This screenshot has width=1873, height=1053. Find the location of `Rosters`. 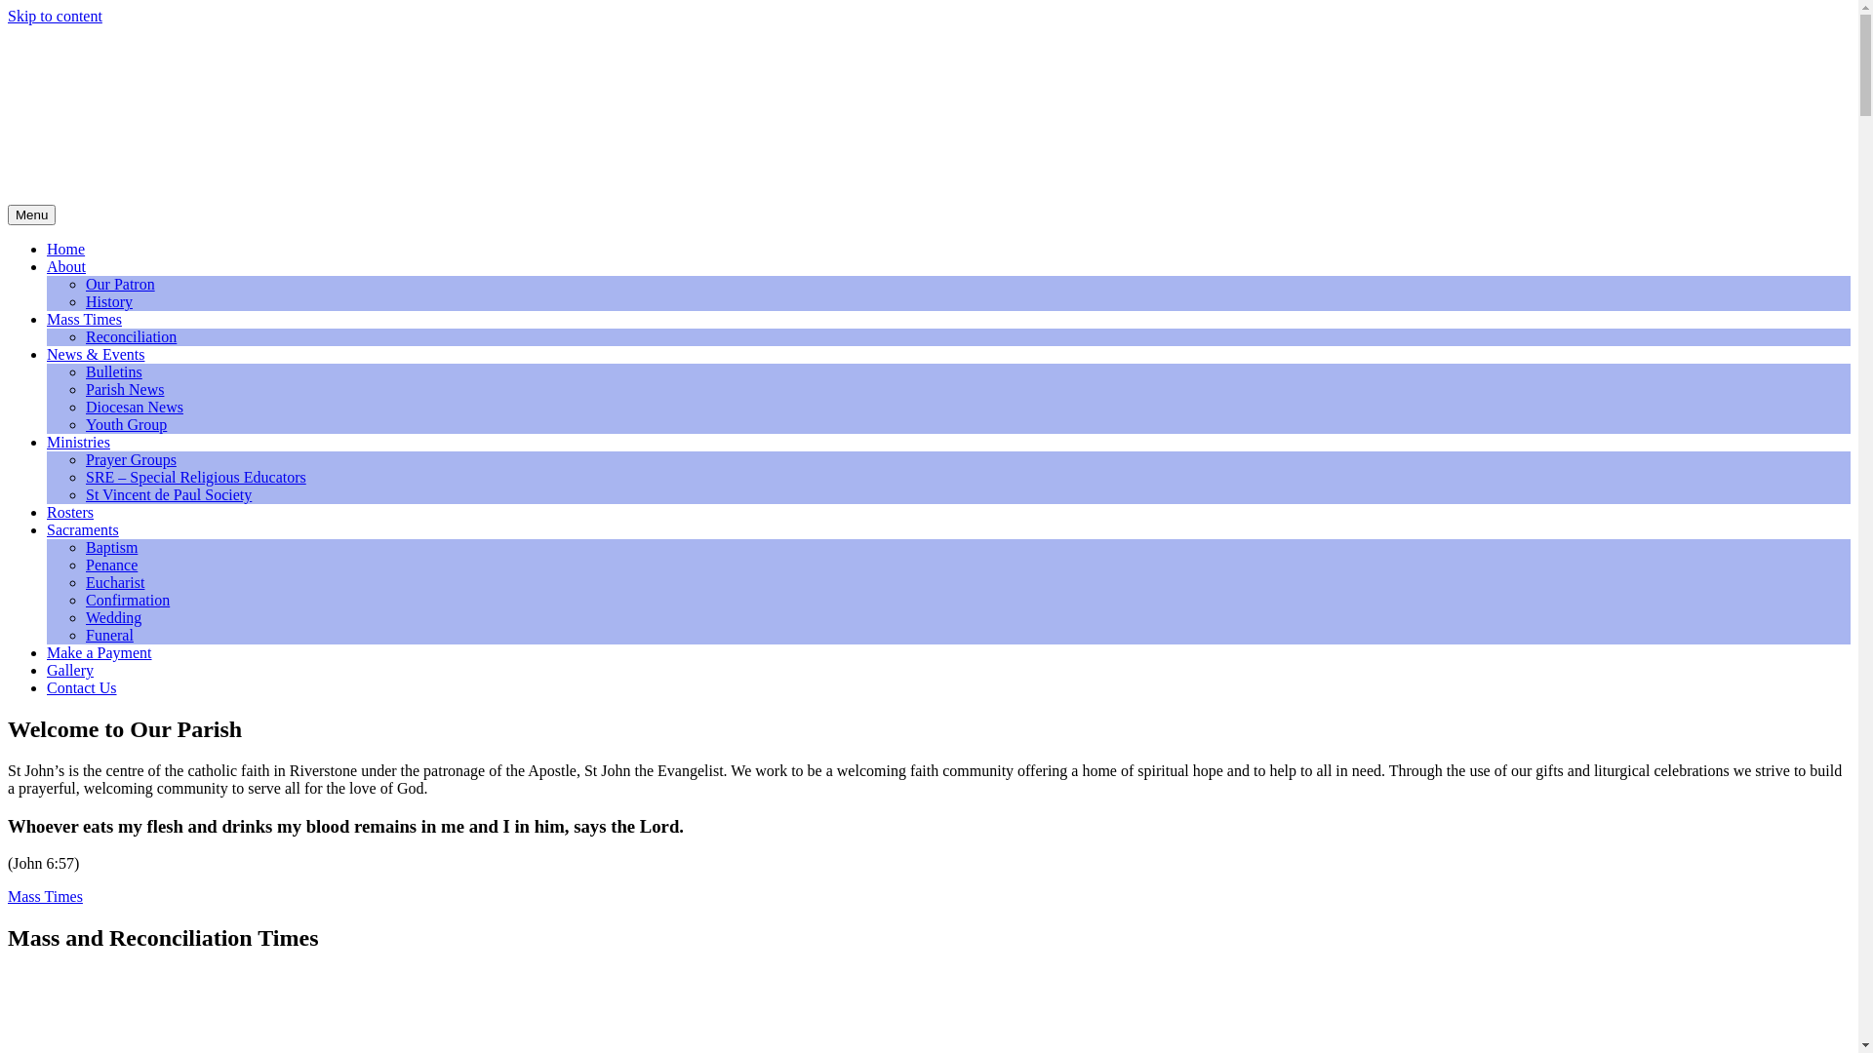

Rosters is located at coordinates (70, 513).